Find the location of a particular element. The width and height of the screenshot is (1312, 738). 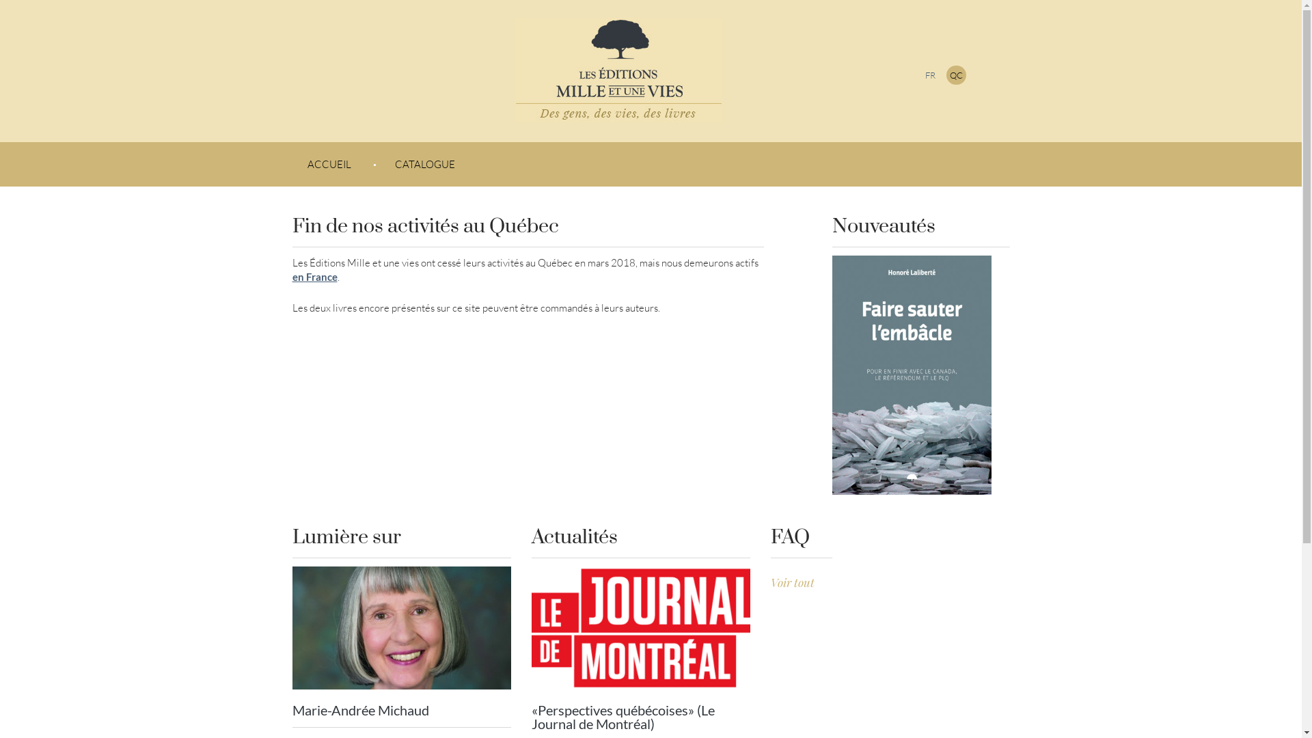

en France is located at coordinates (314, 277).